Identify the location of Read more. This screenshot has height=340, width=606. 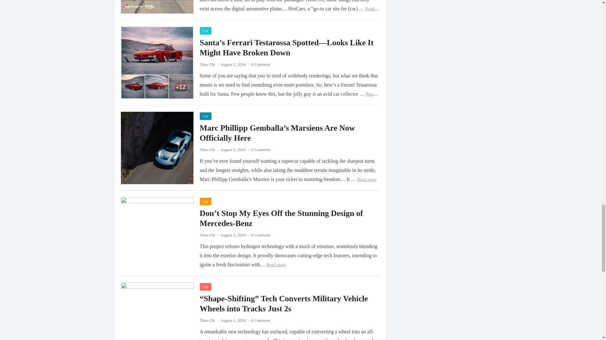
(289, 13).